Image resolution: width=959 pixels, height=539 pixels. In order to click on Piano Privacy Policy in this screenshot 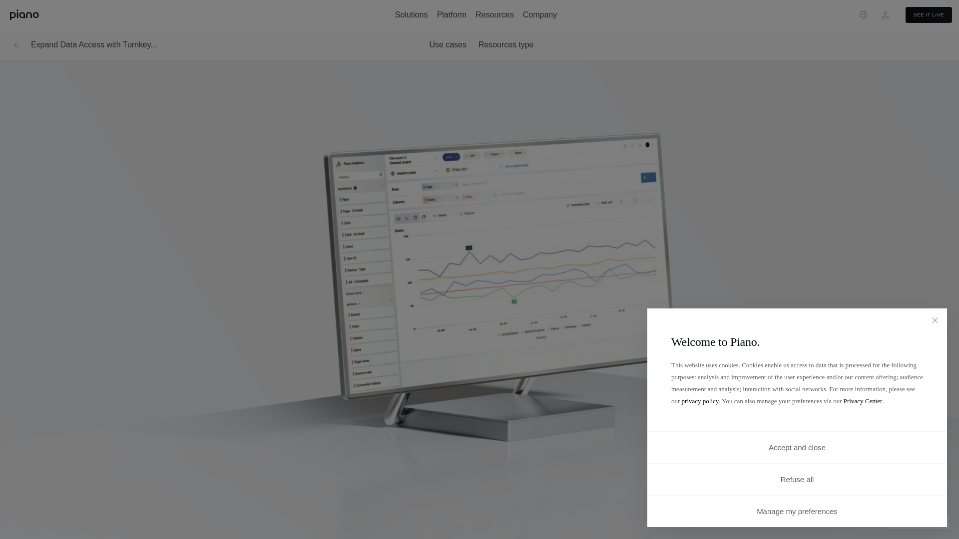, I will do `click(700, 401)`.